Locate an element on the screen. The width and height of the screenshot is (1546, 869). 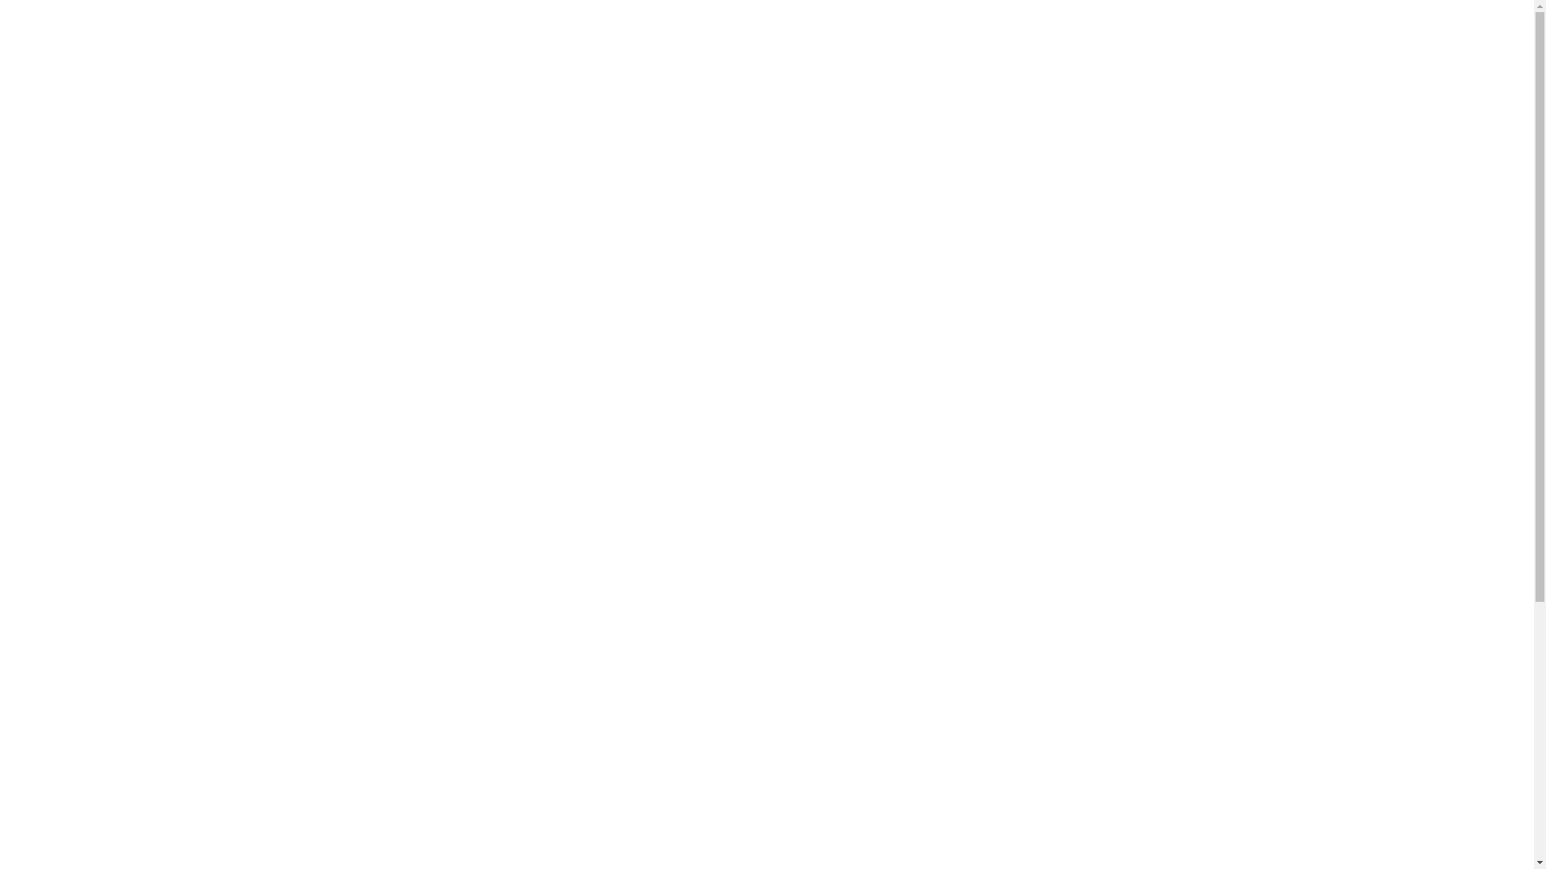
DOCUMENT VERIFICATION is located at coordinates (91, 725).